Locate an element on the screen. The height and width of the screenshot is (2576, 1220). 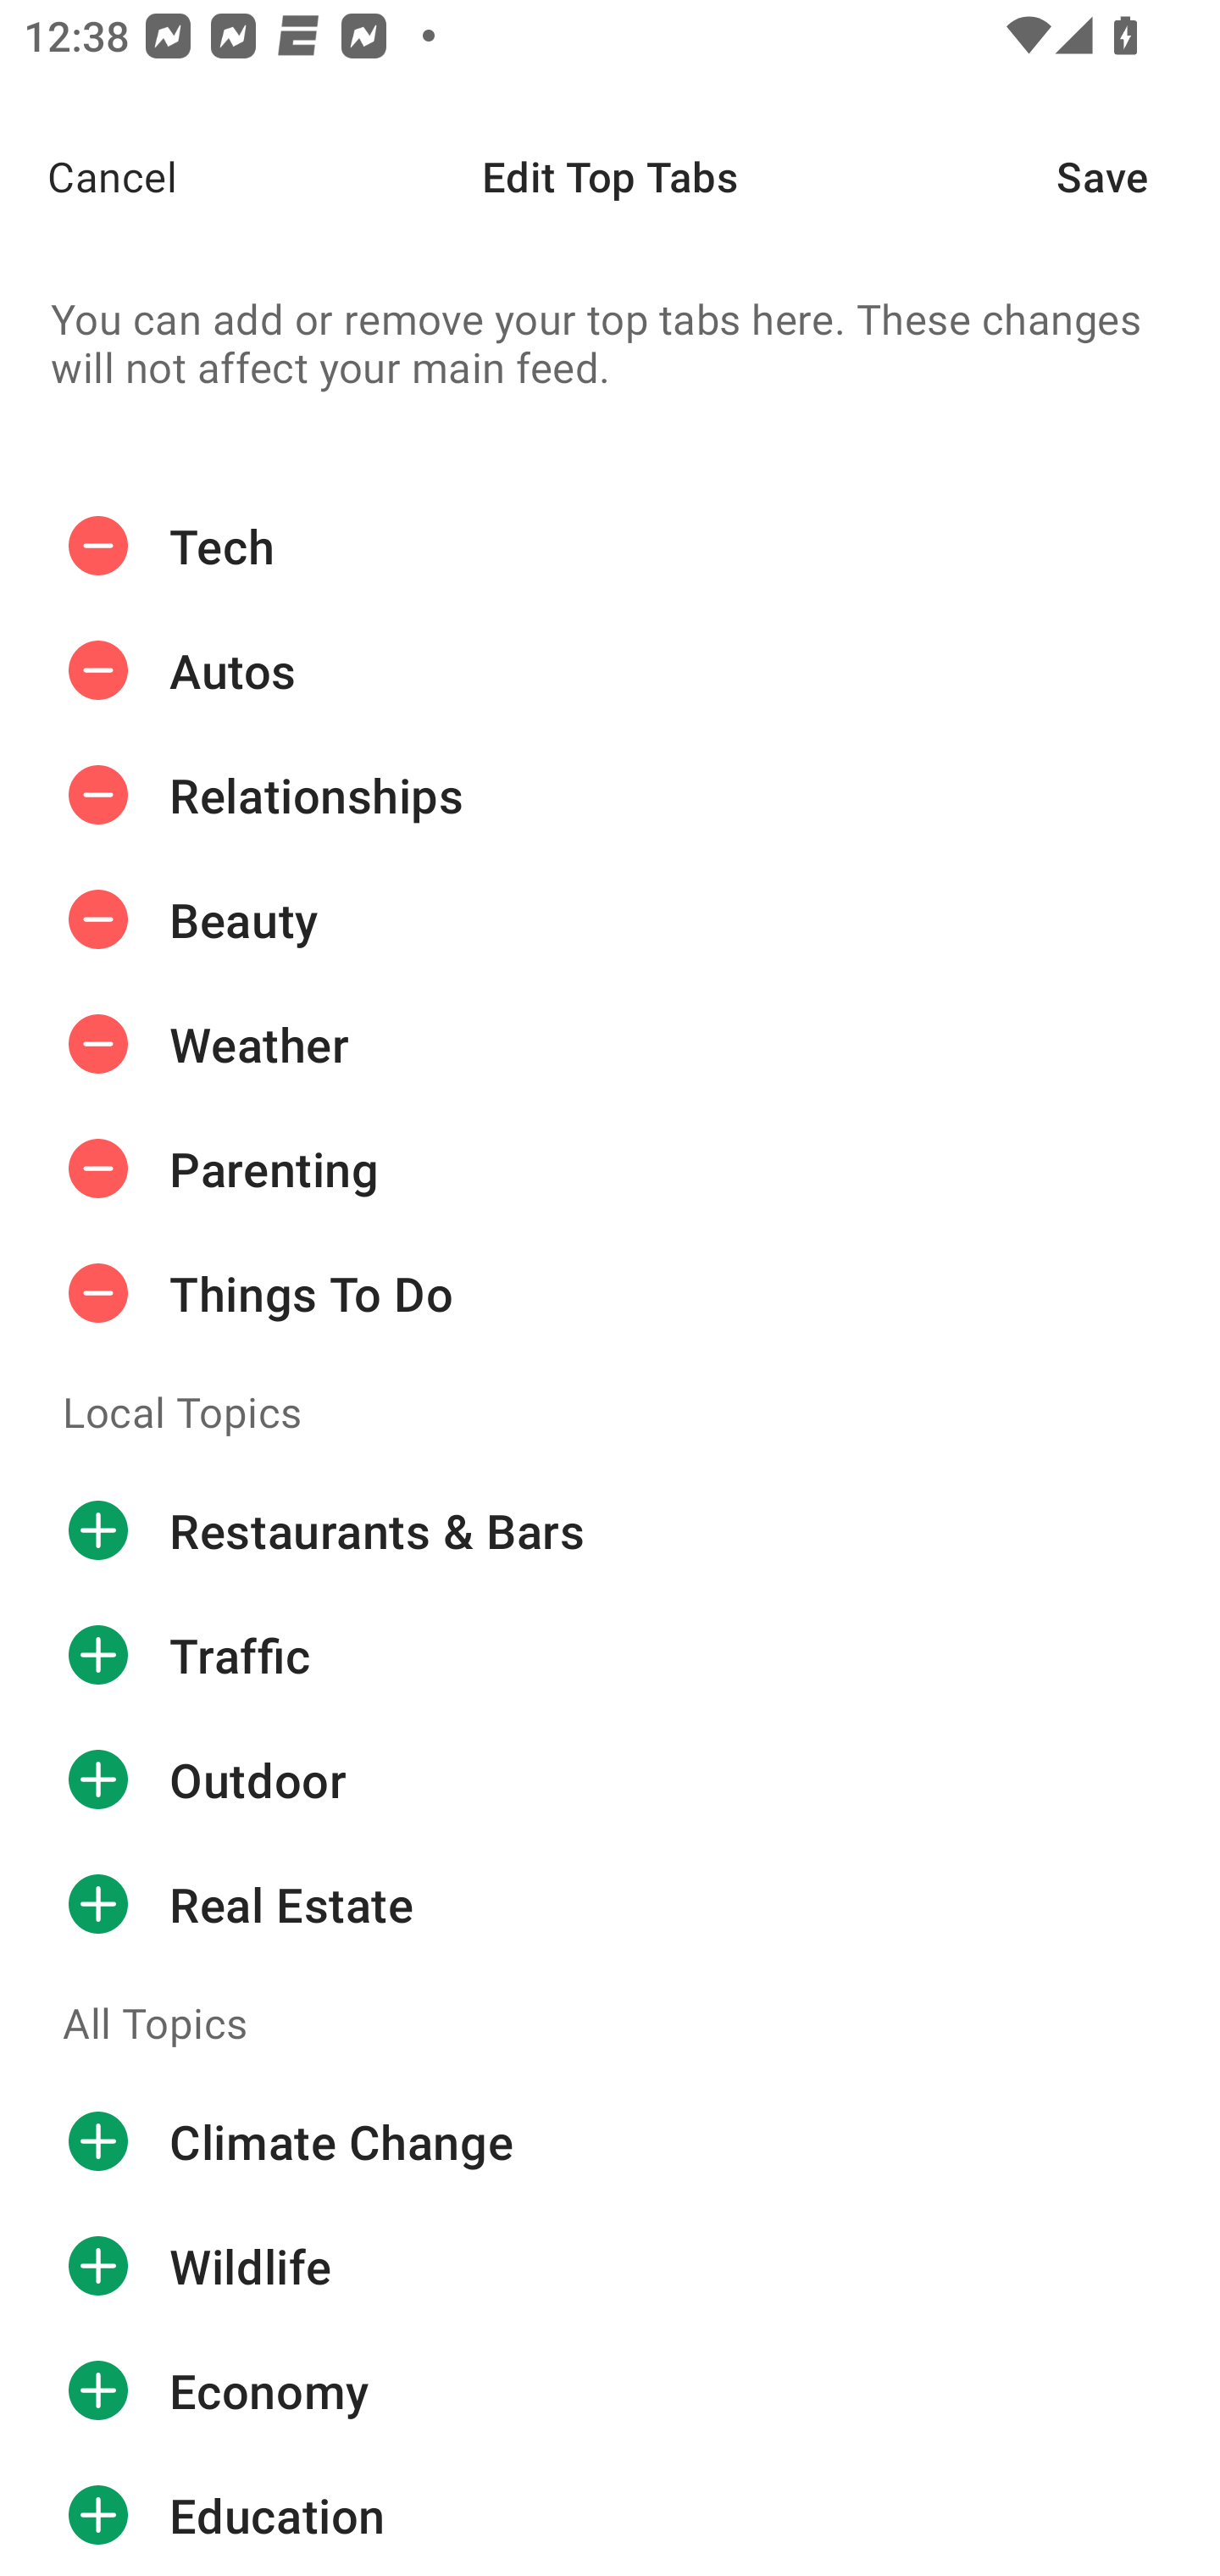
Cancel is located at coordinates (88, 176).